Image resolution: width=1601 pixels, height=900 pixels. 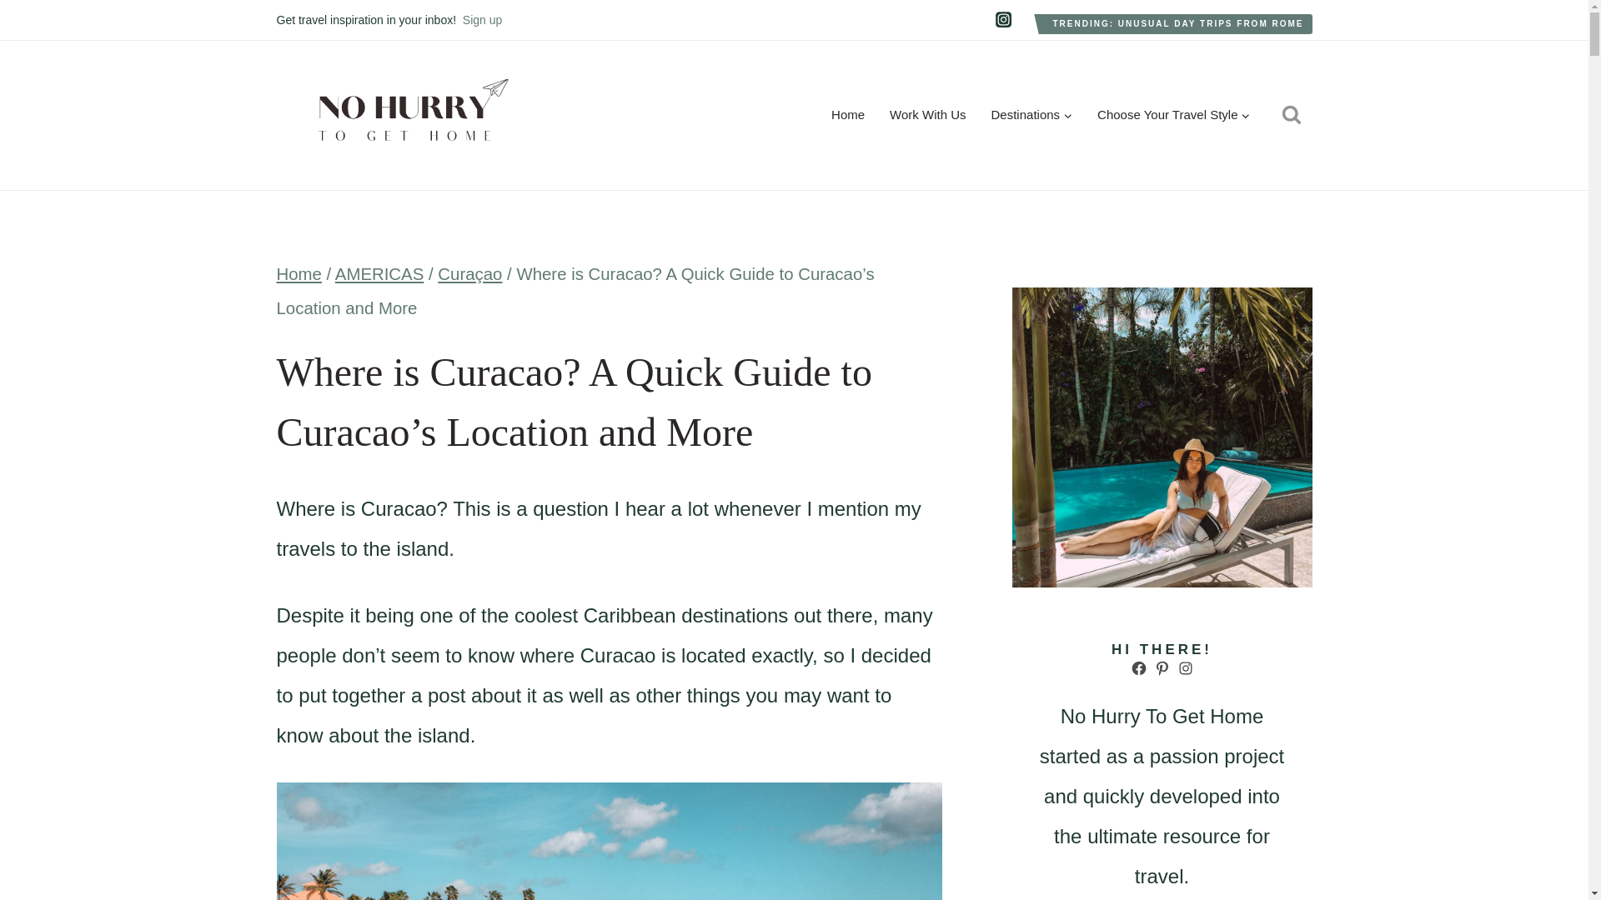 What do you see at coordinates (482, 20) in the screenshot?
I see `Sign up` at bounding box center [482, 20].